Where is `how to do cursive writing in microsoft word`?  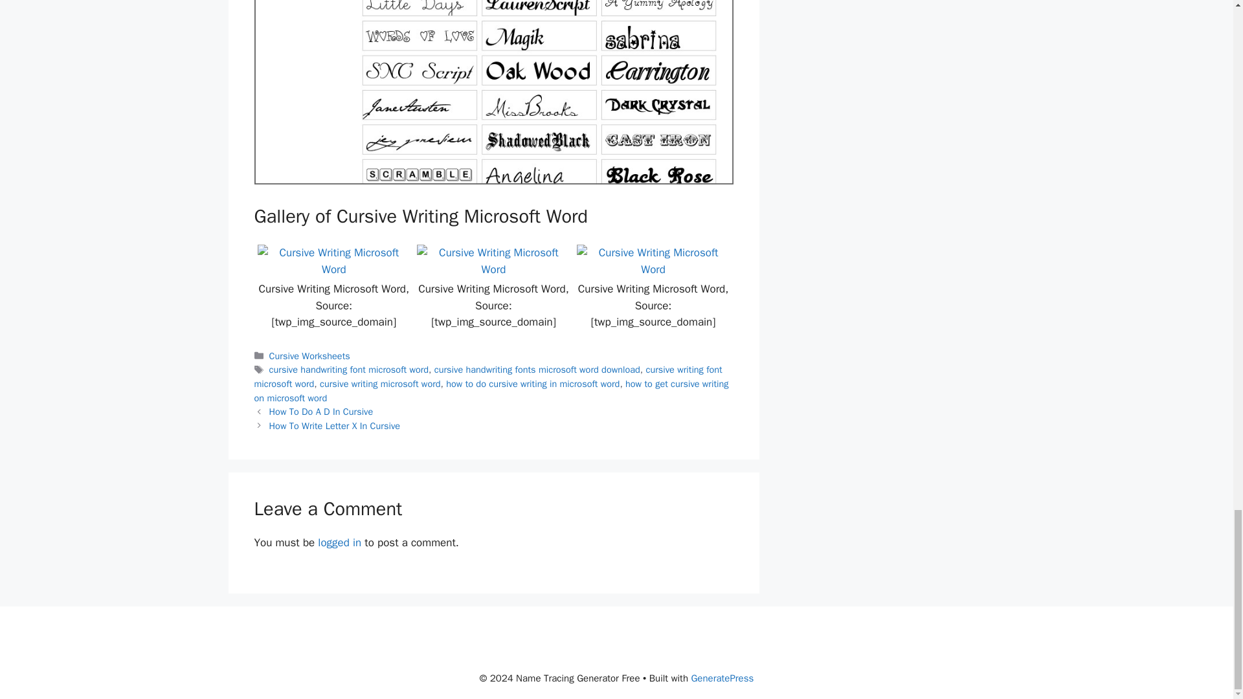
how to do cursive writing in microsoft word is located at coordinates (532, 383).